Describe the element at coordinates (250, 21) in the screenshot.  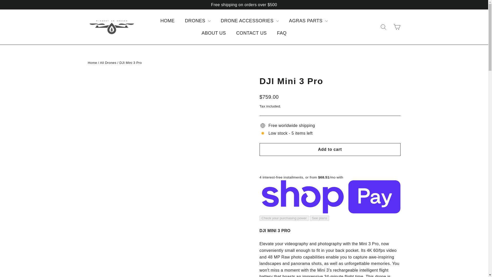
I see `DRONE ACCESSORIES` at that location.